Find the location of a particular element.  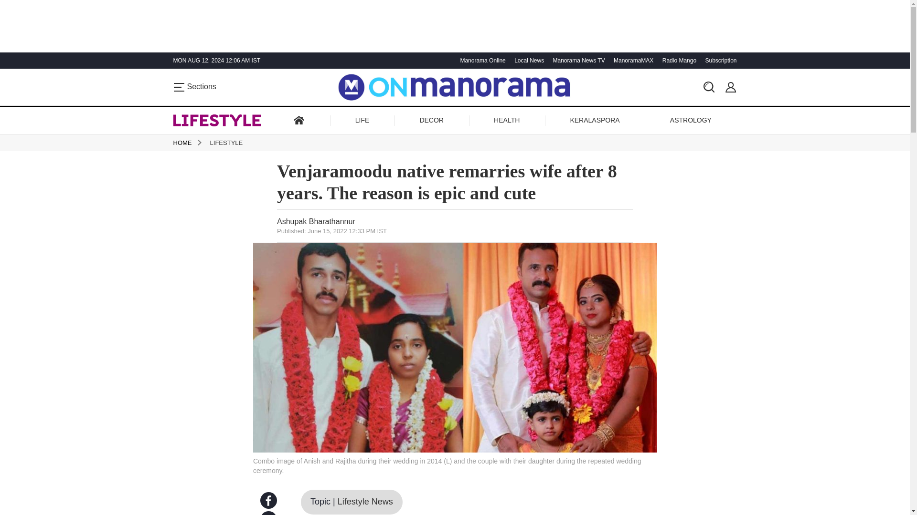

HEALTH is located at coordinates (506, 120).